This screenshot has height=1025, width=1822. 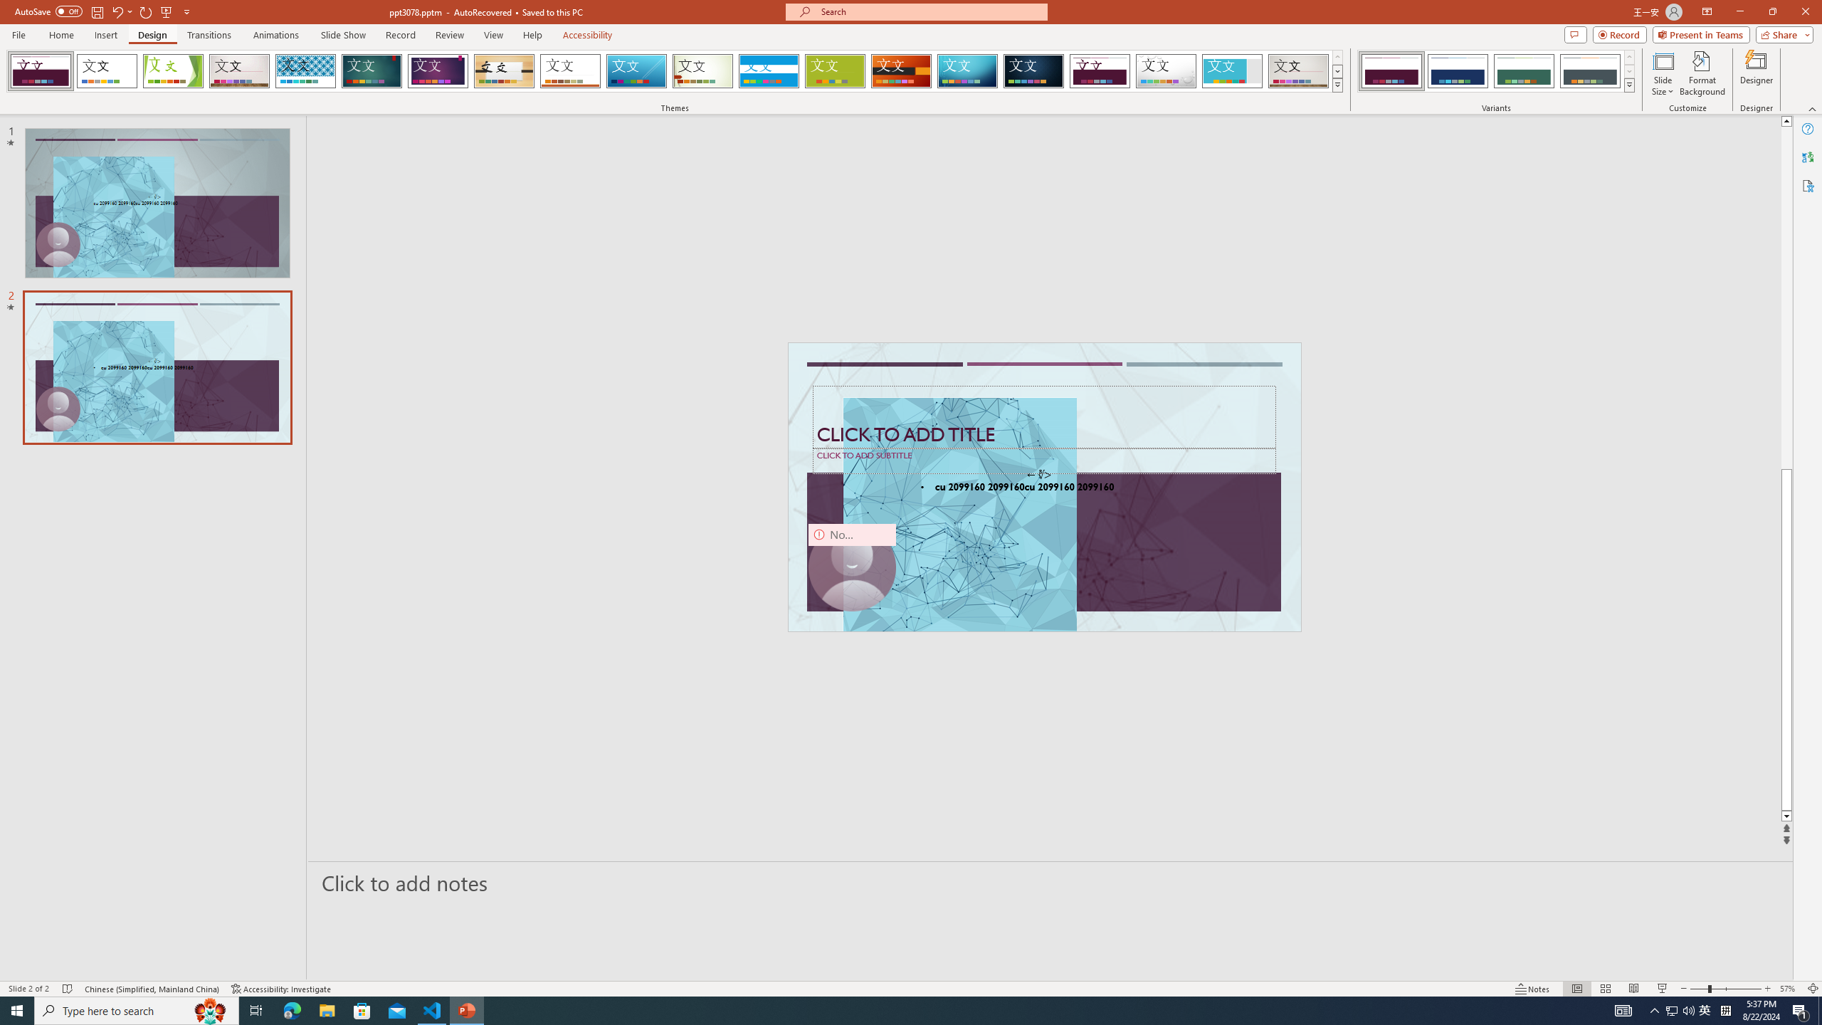 I want to click on Dividend Variant 2, so click(x=1458, y=71).